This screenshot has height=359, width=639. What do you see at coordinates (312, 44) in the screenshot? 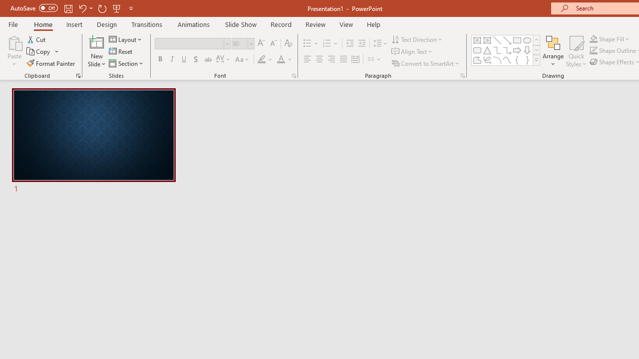
I see `Bullets` at bounding box center [312, 44].